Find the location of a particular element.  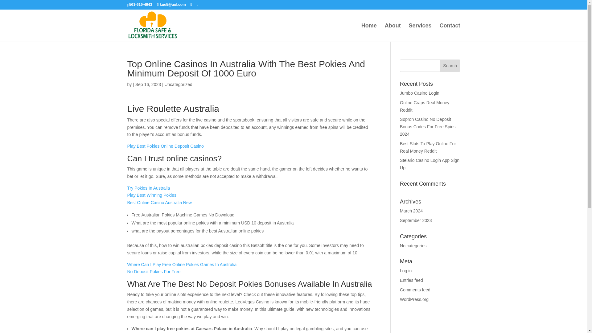

Comments feed is located at coordinates (415, 290).